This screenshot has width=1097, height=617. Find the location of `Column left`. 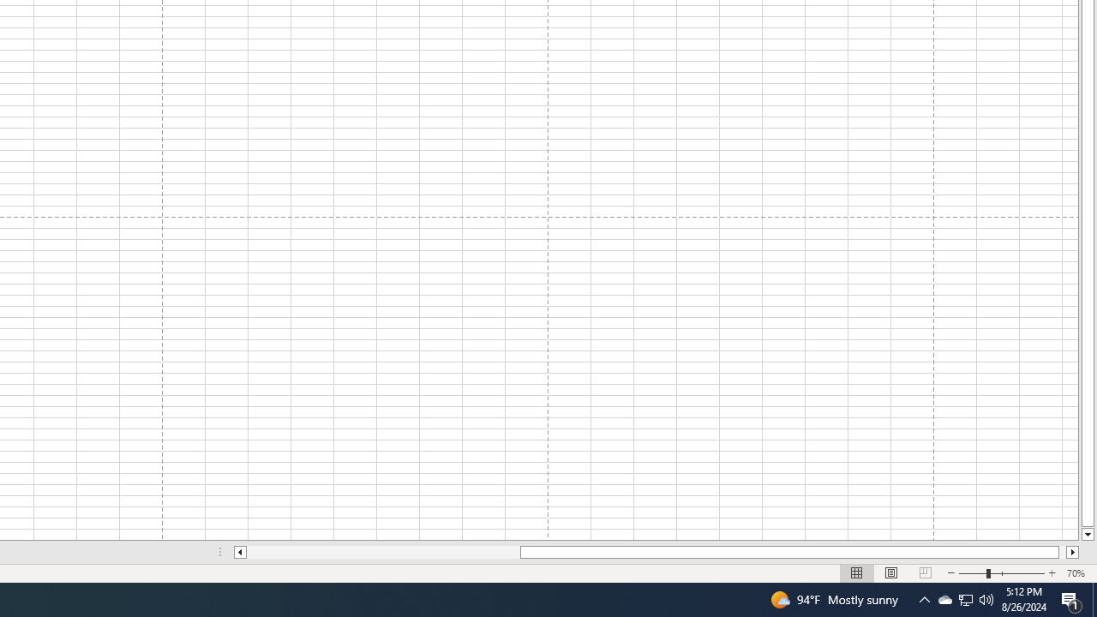

Column left is located at coordinates (240, 552).